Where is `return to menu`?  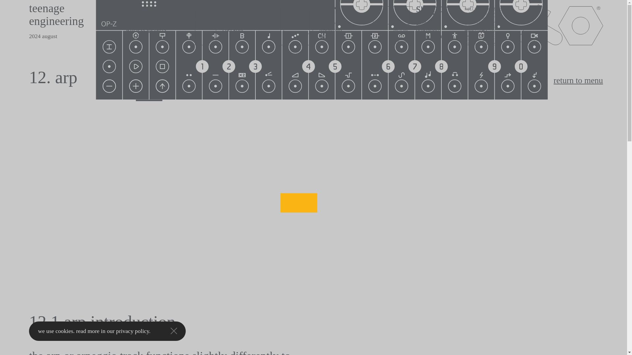
return to menu is located at coordinates (566, 78).